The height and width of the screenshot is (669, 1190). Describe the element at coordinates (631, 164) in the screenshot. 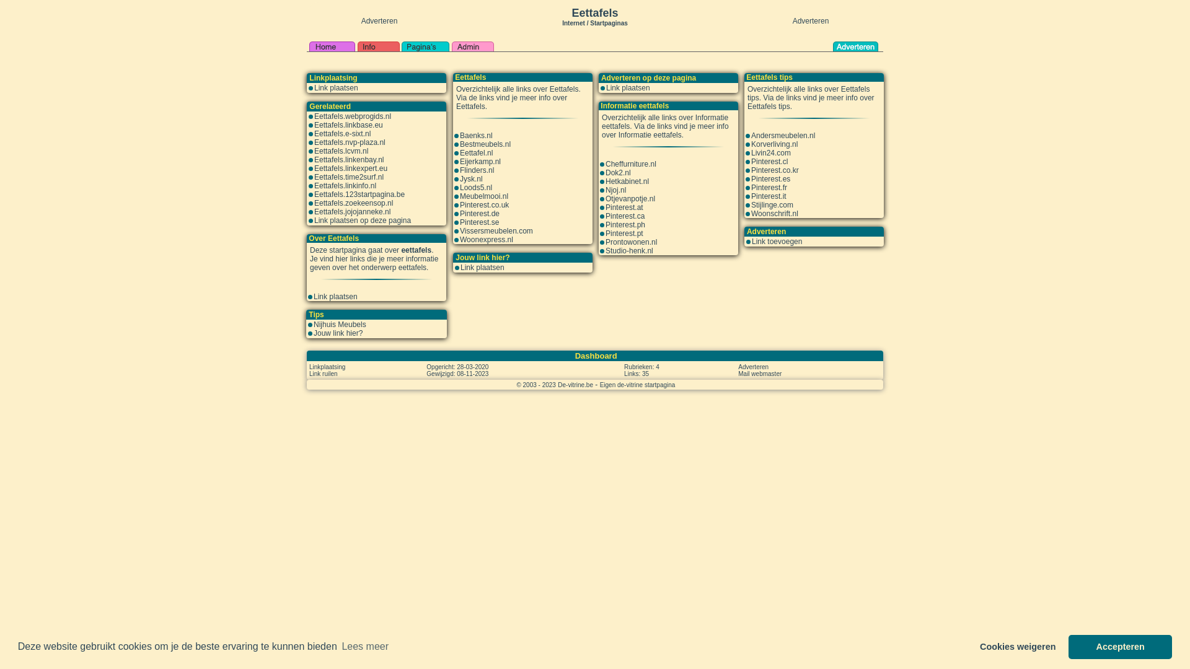

I see `Cheffurniture.nl` at that location.